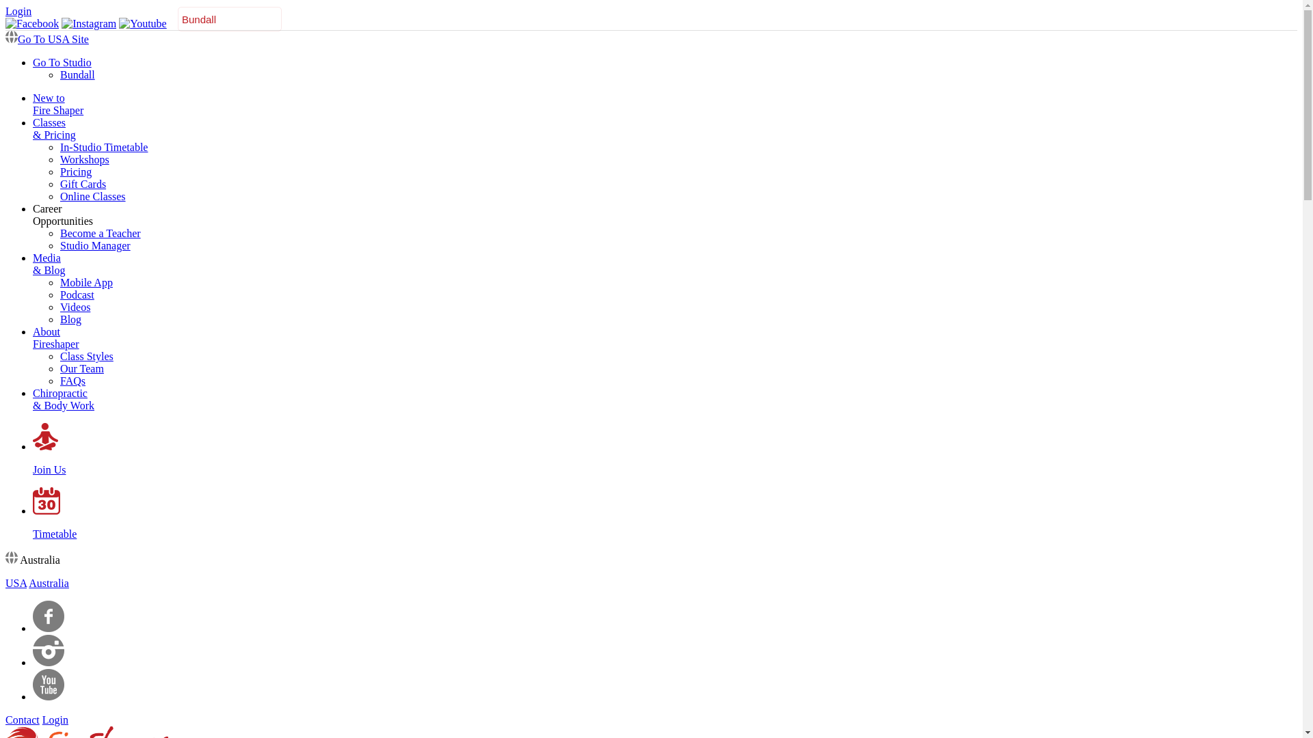 This screenshot has height=738, width=1313. I want to click on About
Fireshaper, so click(56, 338).